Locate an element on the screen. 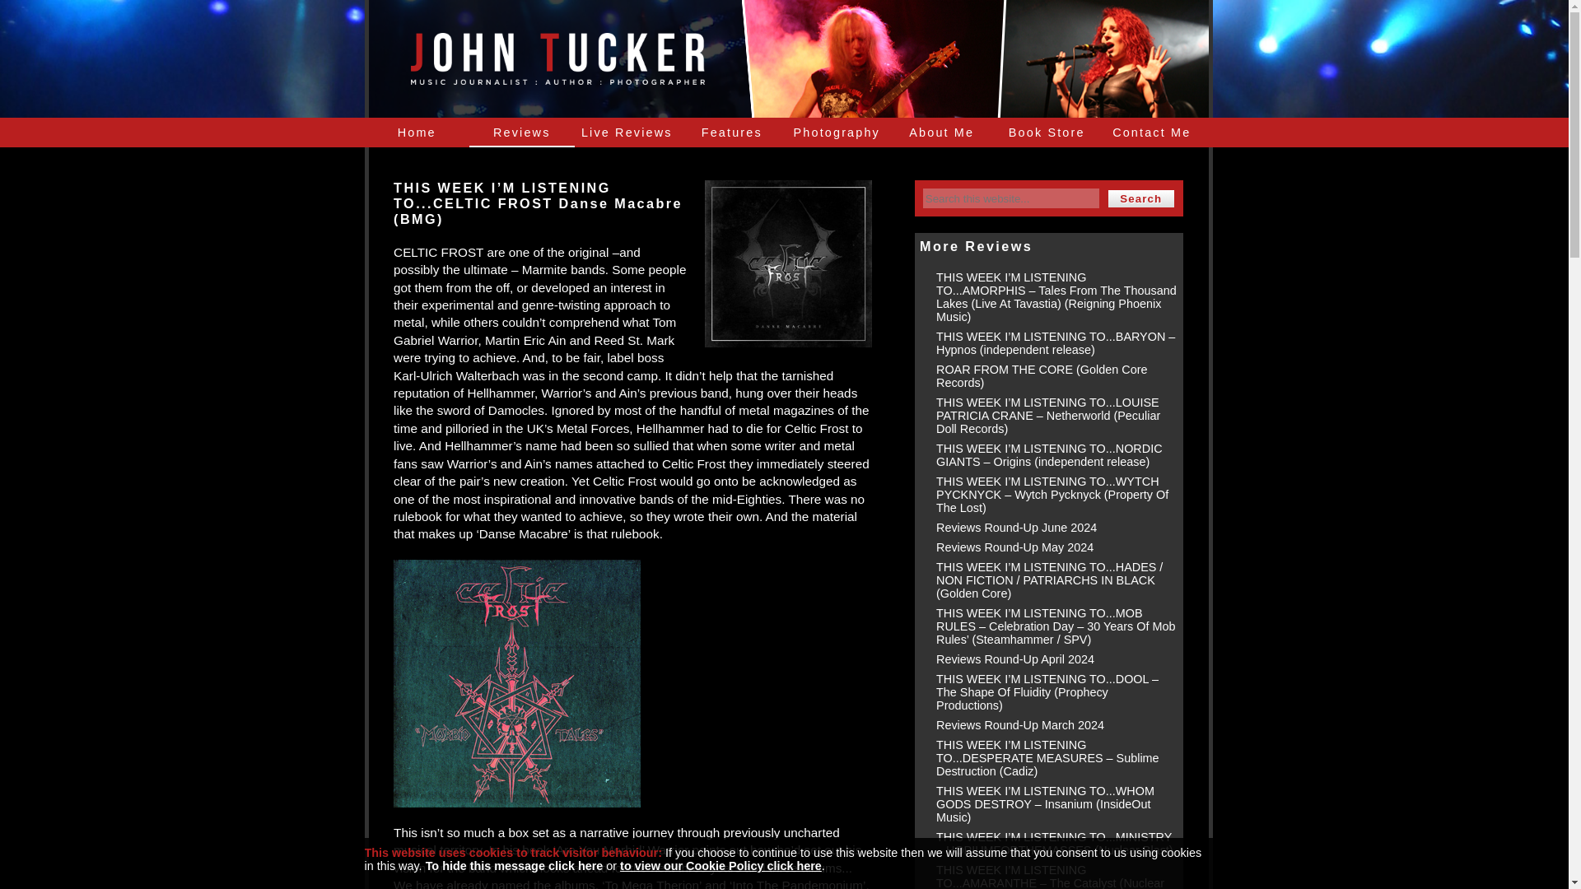 This screenshot has width=1581, height=889. John Tucker Online is located at coordinates (557, 58).